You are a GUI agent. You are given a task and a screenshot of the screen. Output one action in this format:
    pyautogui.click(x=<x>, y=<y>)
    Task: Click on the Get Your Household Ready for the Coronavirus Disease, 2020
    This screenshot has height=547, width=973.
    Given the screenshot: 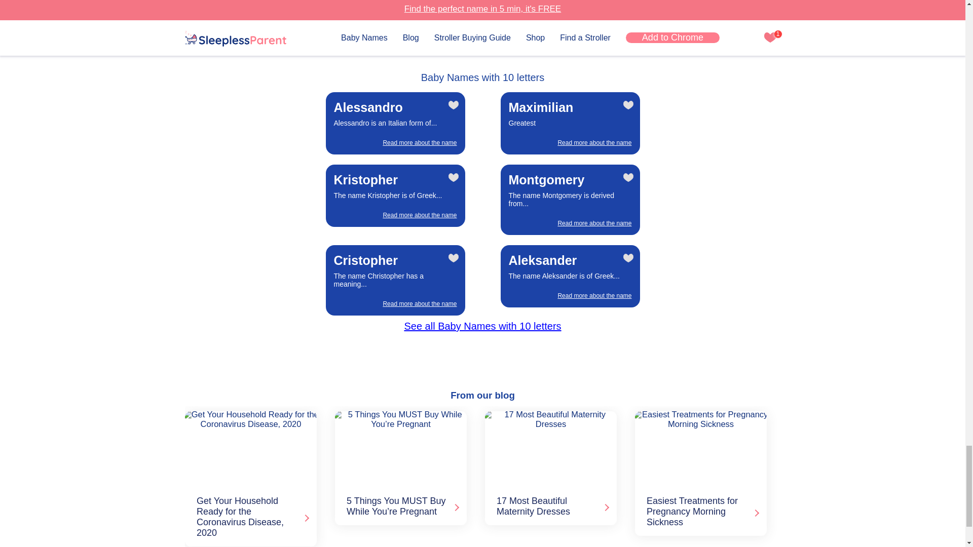 What is the action you would take?
    pyautogui.click(x=248, y=448)
    